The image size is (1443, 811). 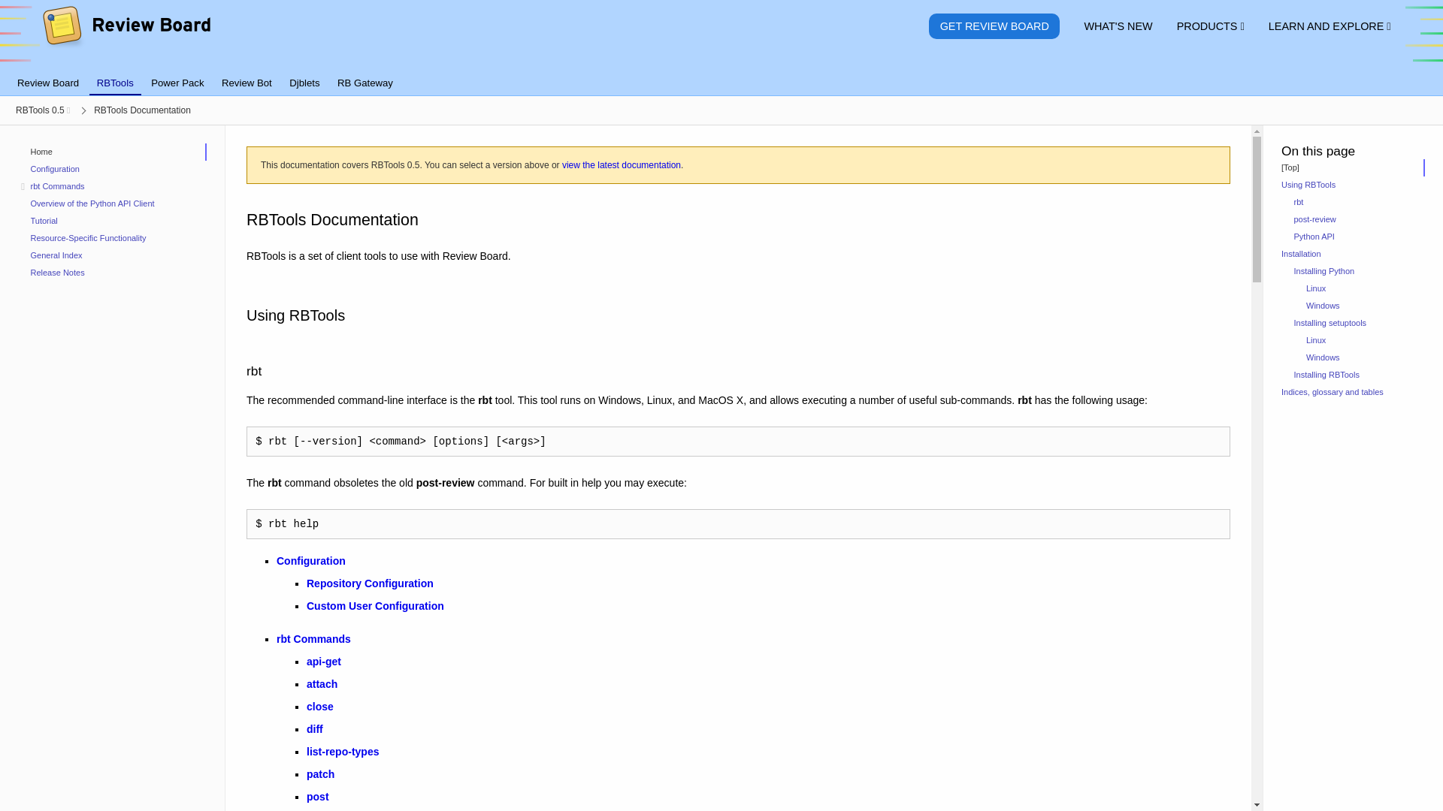 What do you see at coordinates (116, 83) in the screenshot?
I see `RBTools` at bounding box center [116, 83].